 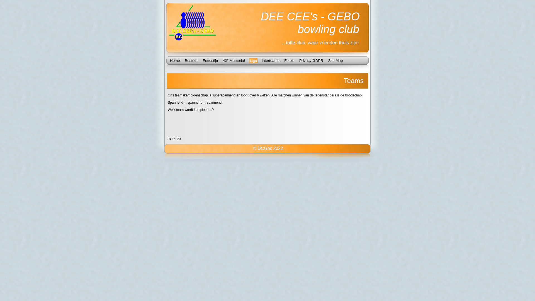 I want to click on Home, so click(x=175, y=61).